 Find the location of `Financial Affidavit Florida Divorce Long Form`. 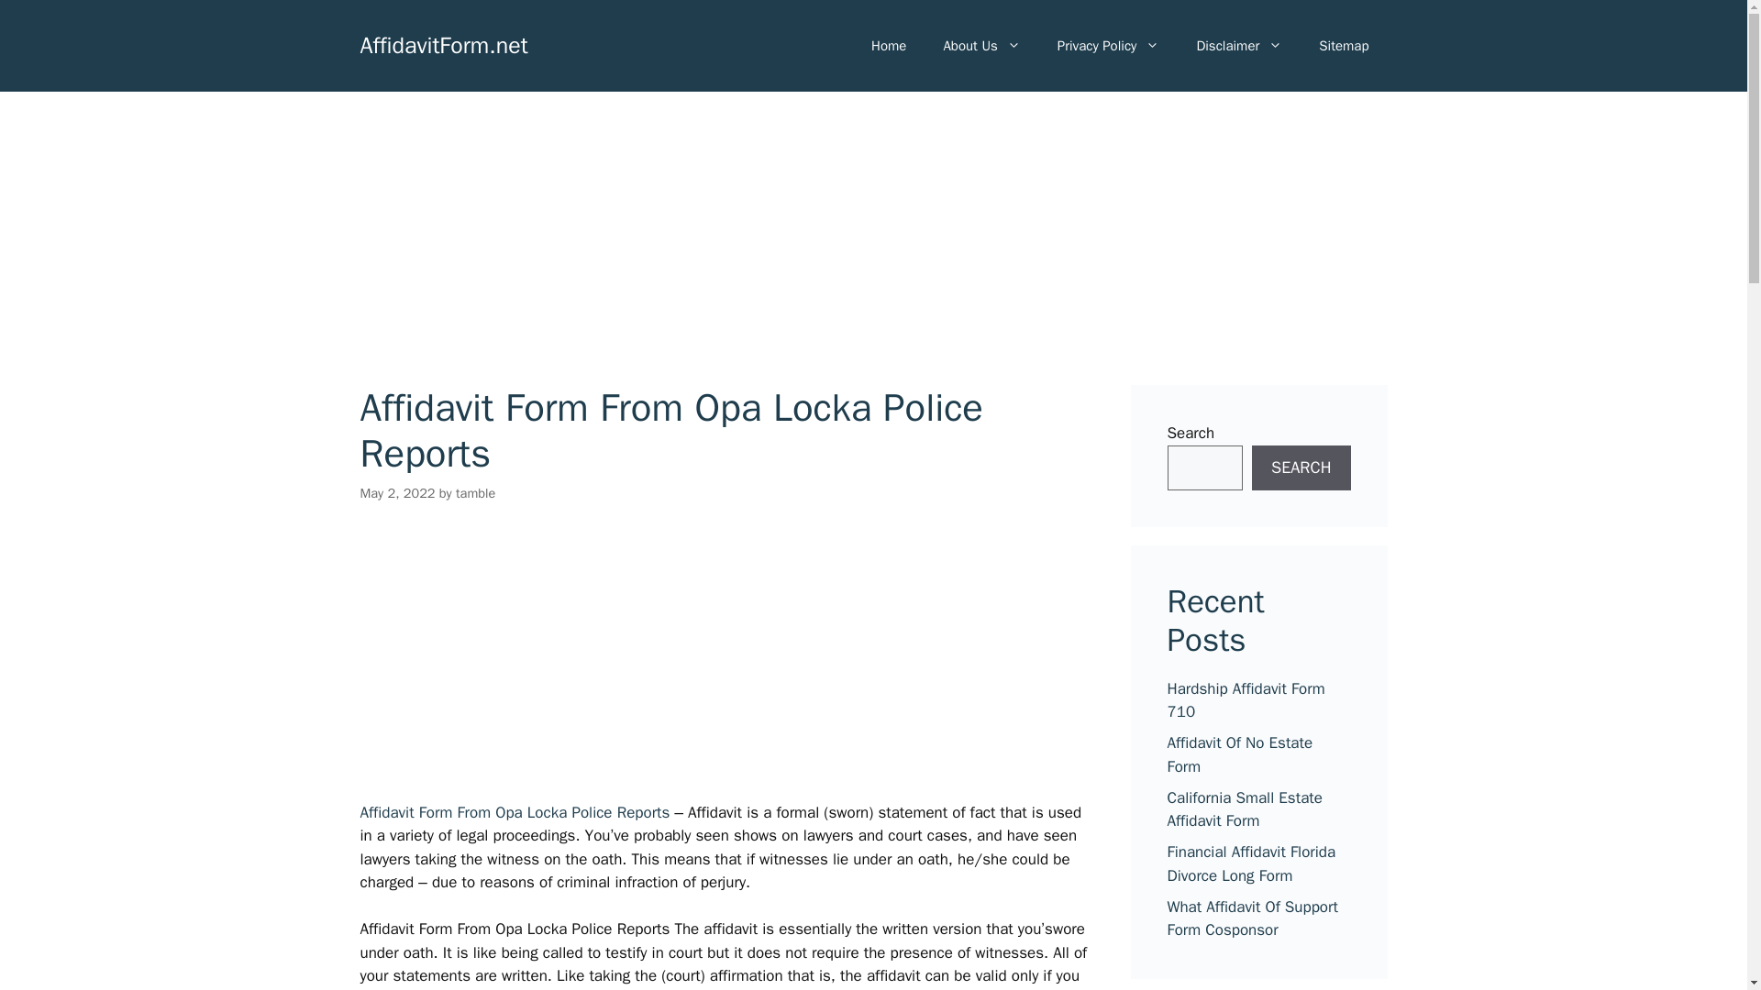

Financial Affidavit Florida Divorce Long Form is located at coordinates (1250, 863).